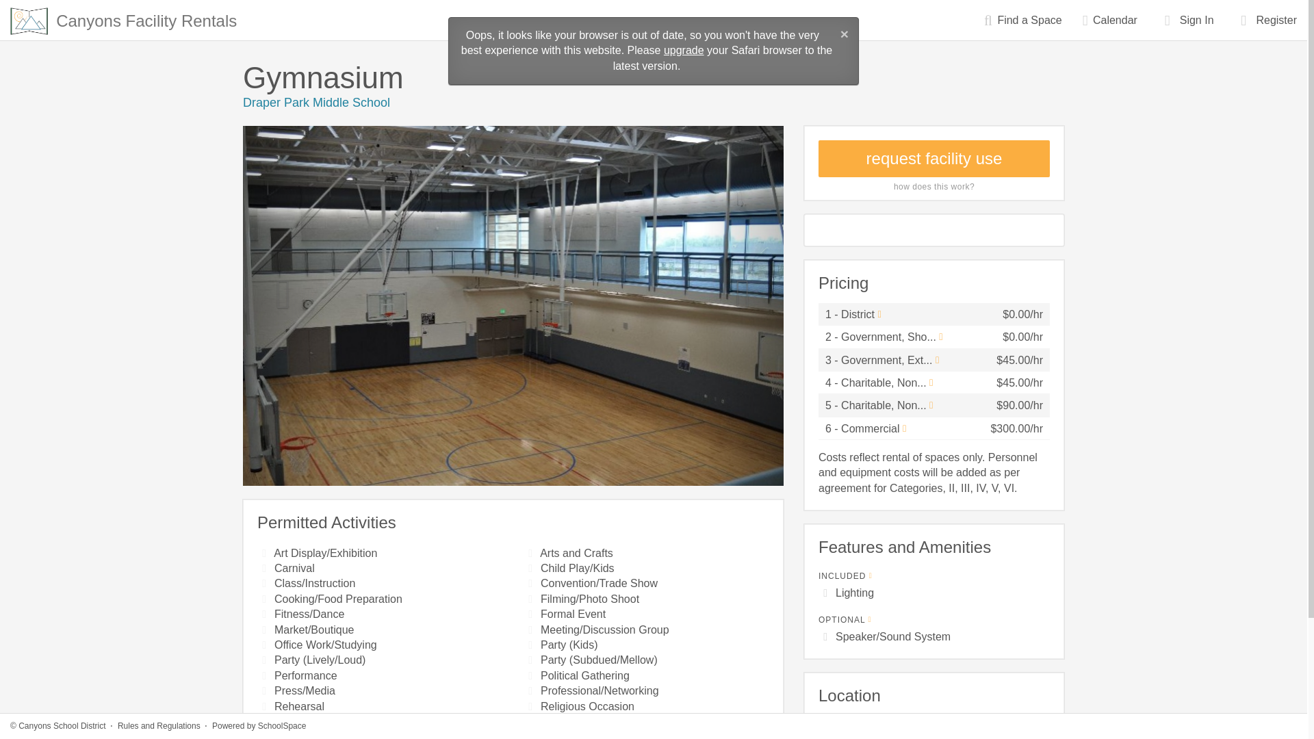 The height and width of the screenshot is (739, 1314). What do you see at coordinates (159, 726) in the screenshot?
I see `Rules and Regulations` at bounding box center [159, 726].